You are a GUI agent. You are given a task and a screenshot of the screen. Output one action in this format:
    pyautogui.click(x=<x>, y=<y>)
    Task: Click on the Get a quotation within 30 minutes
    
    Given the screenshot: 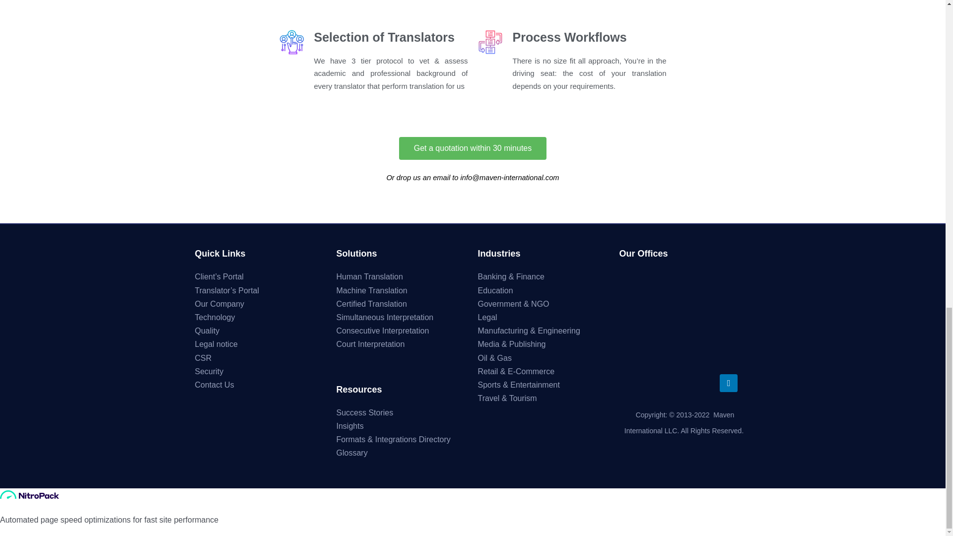 What is the action you would take?
    pyautogui.click(x=473, y=148)
    